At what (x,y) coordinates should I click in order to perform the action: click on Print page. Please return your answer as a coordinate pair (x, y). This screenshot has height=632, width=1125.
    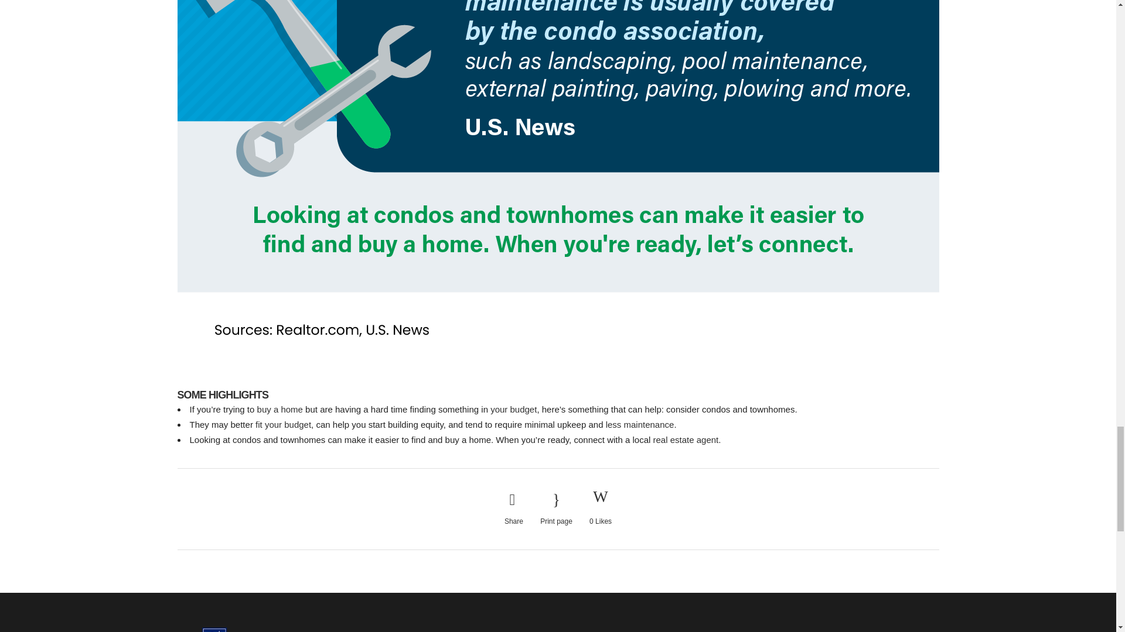
    Looking at the image, I should click on (556, 509).